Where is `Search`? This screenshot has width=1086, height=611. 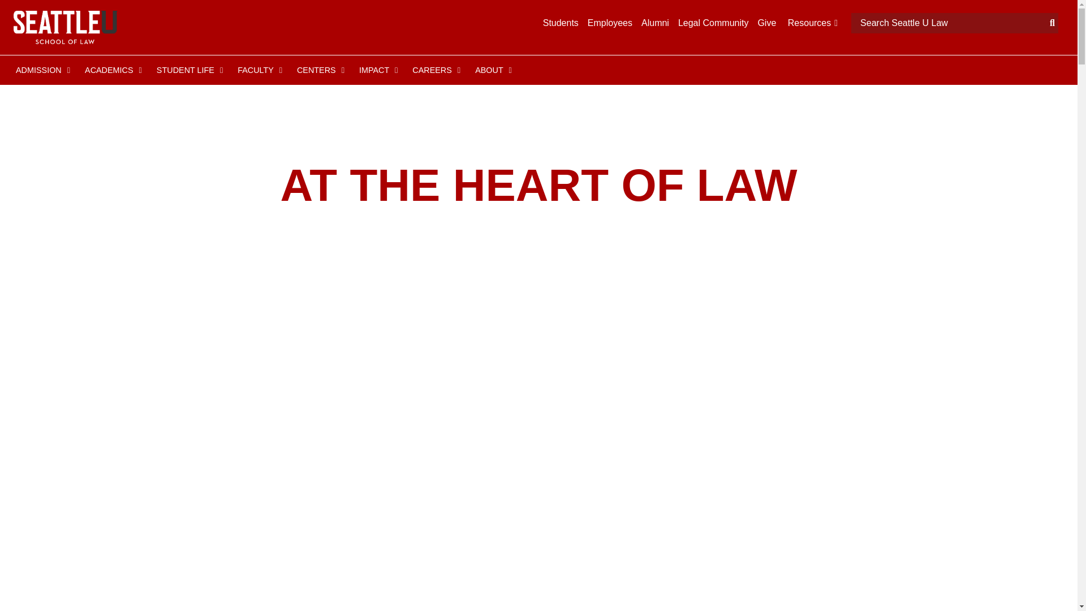
Search is located at coordinates (949, 23).